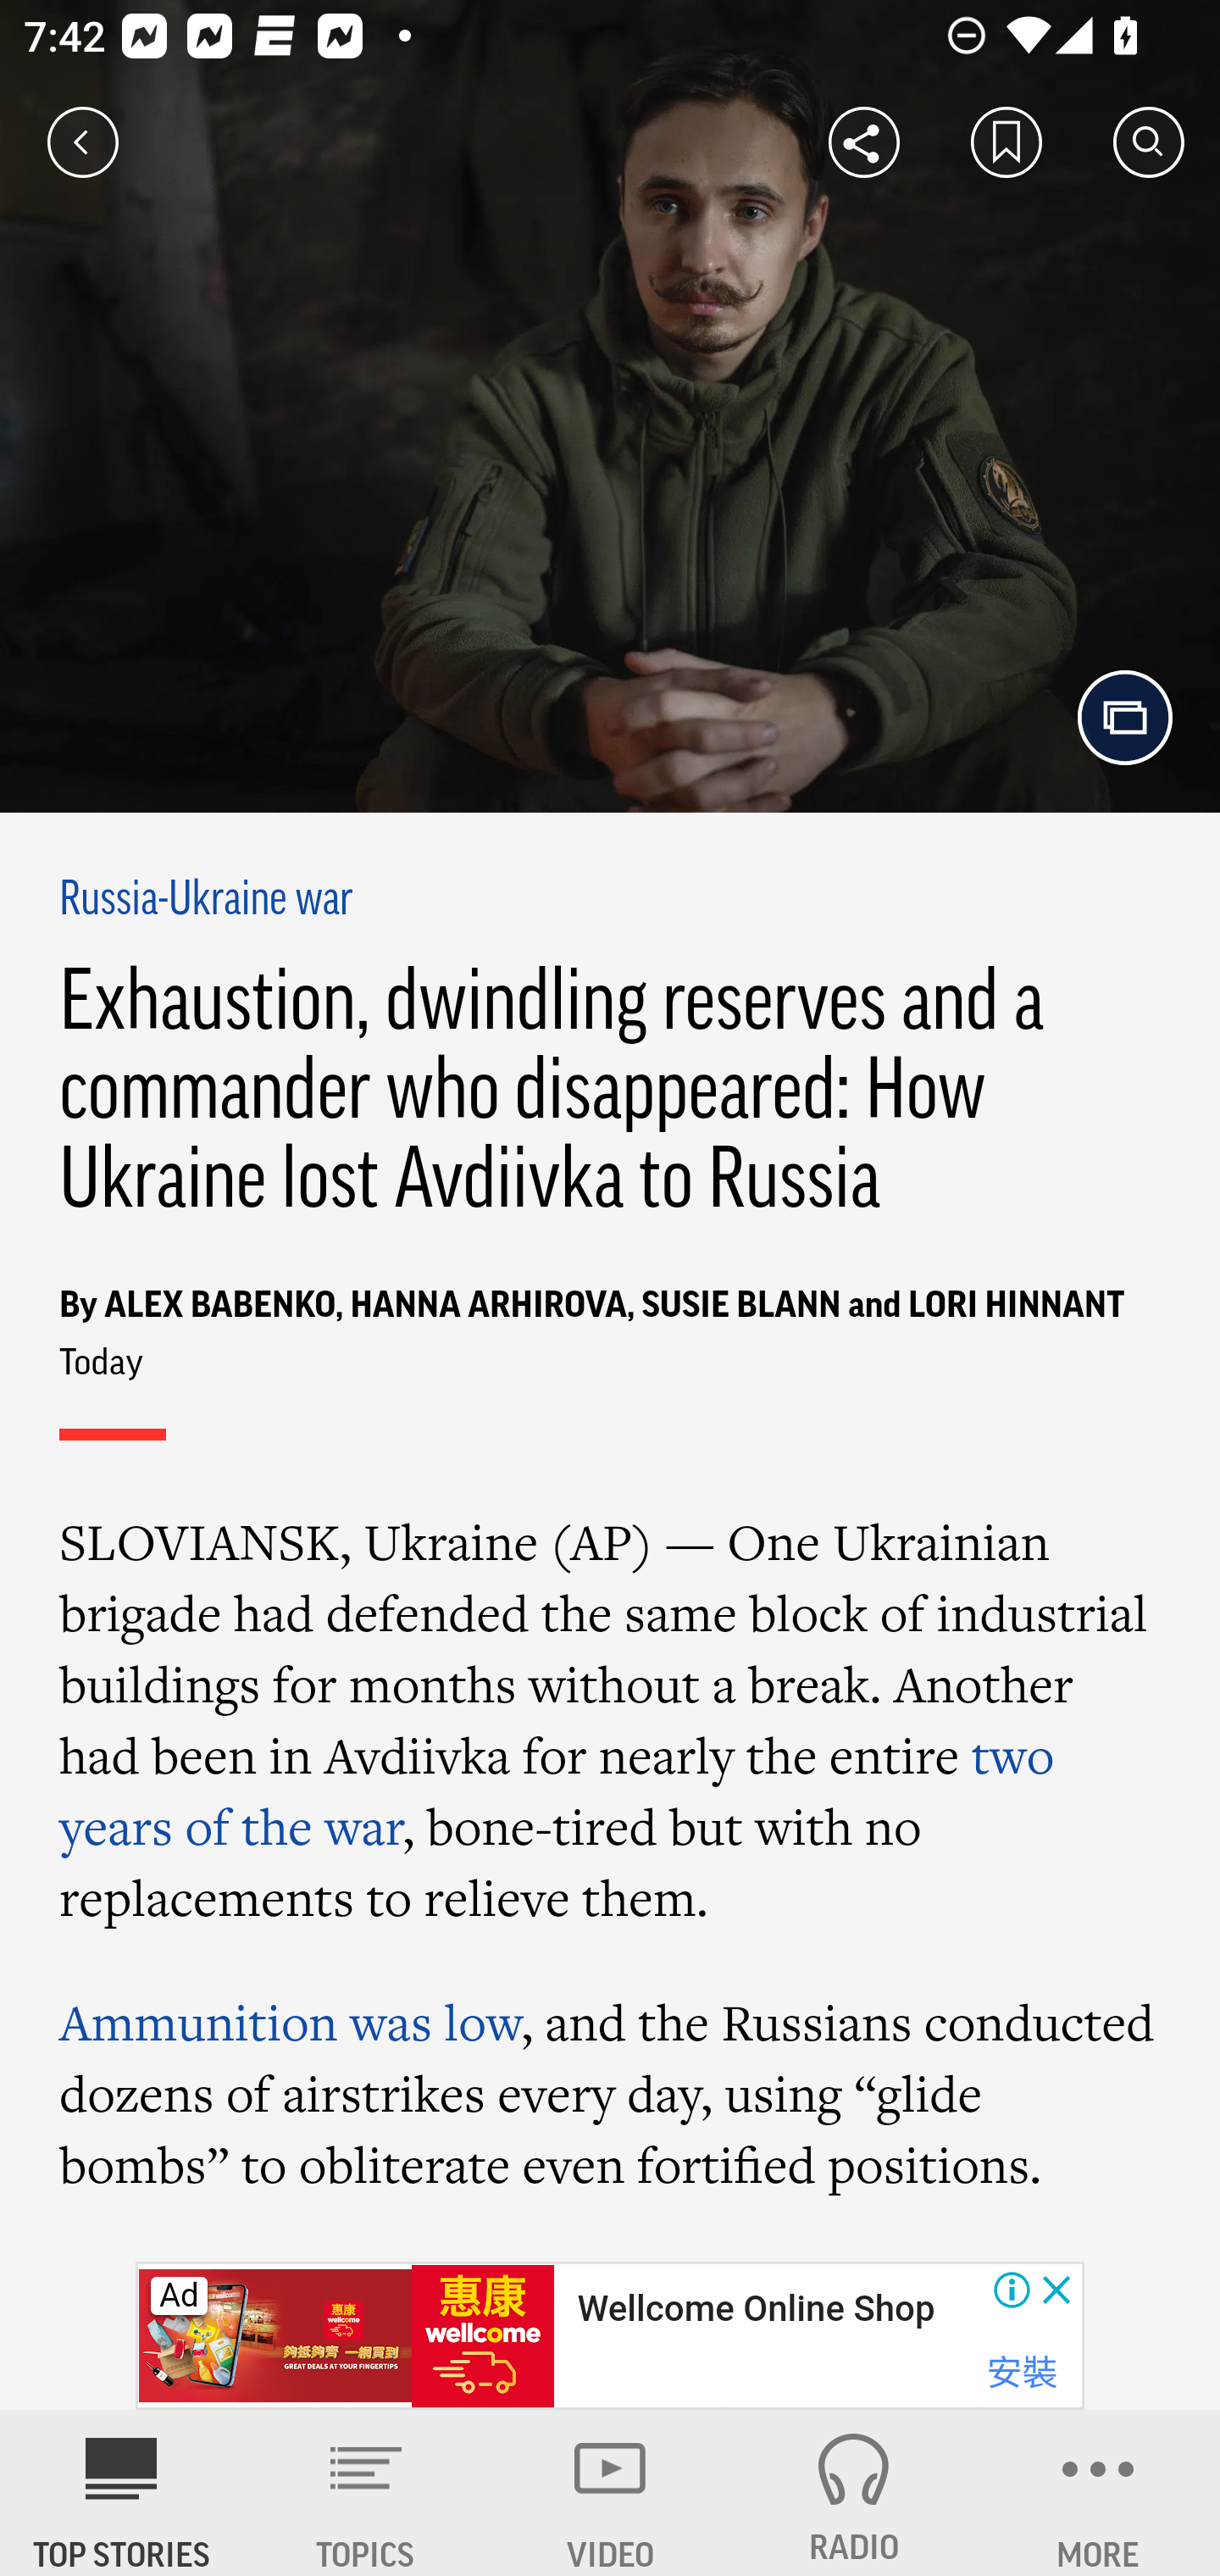  Describe the element at coordinates (291, 2022) in the screenshot. I see `Ammunition was low` at that location.